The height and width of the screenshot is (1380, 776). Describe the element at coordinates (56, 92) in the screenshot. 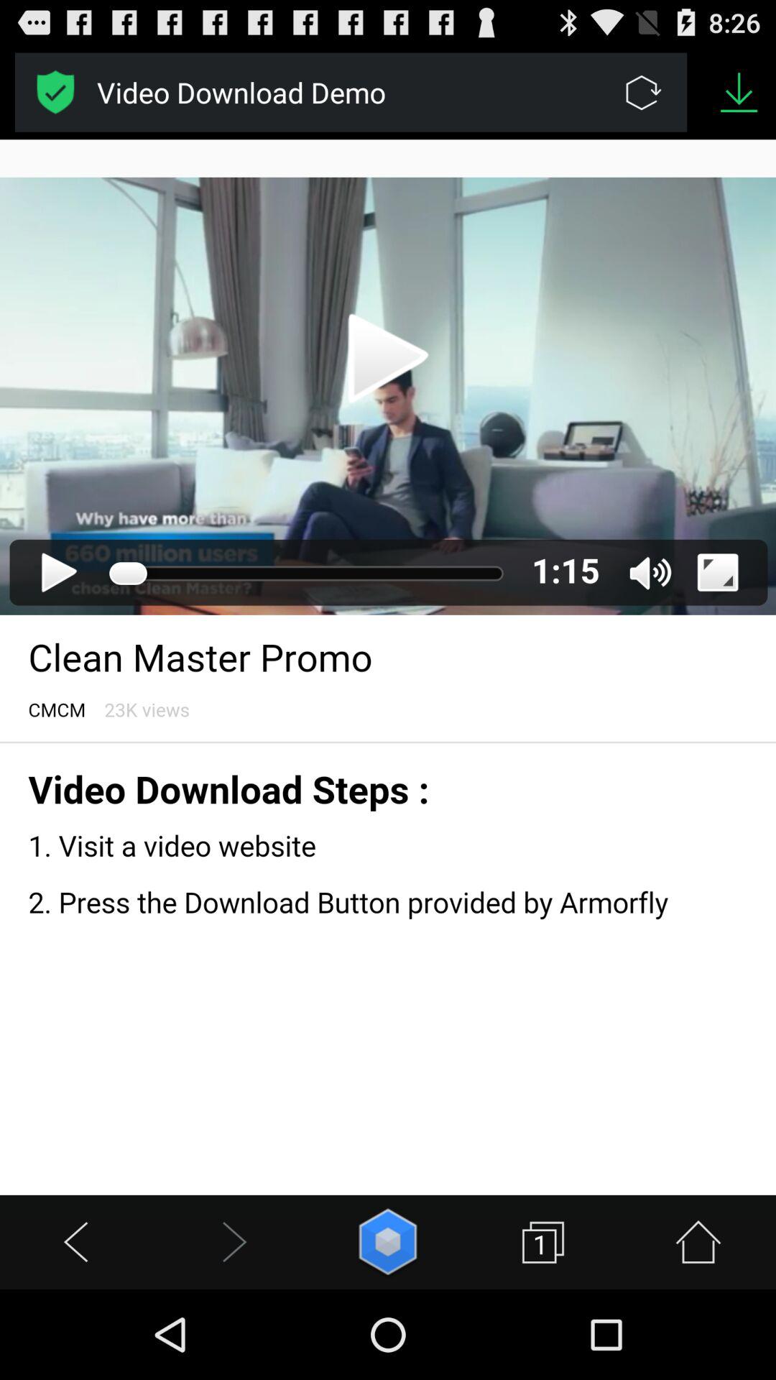

I see `video download demo selection` at that location.